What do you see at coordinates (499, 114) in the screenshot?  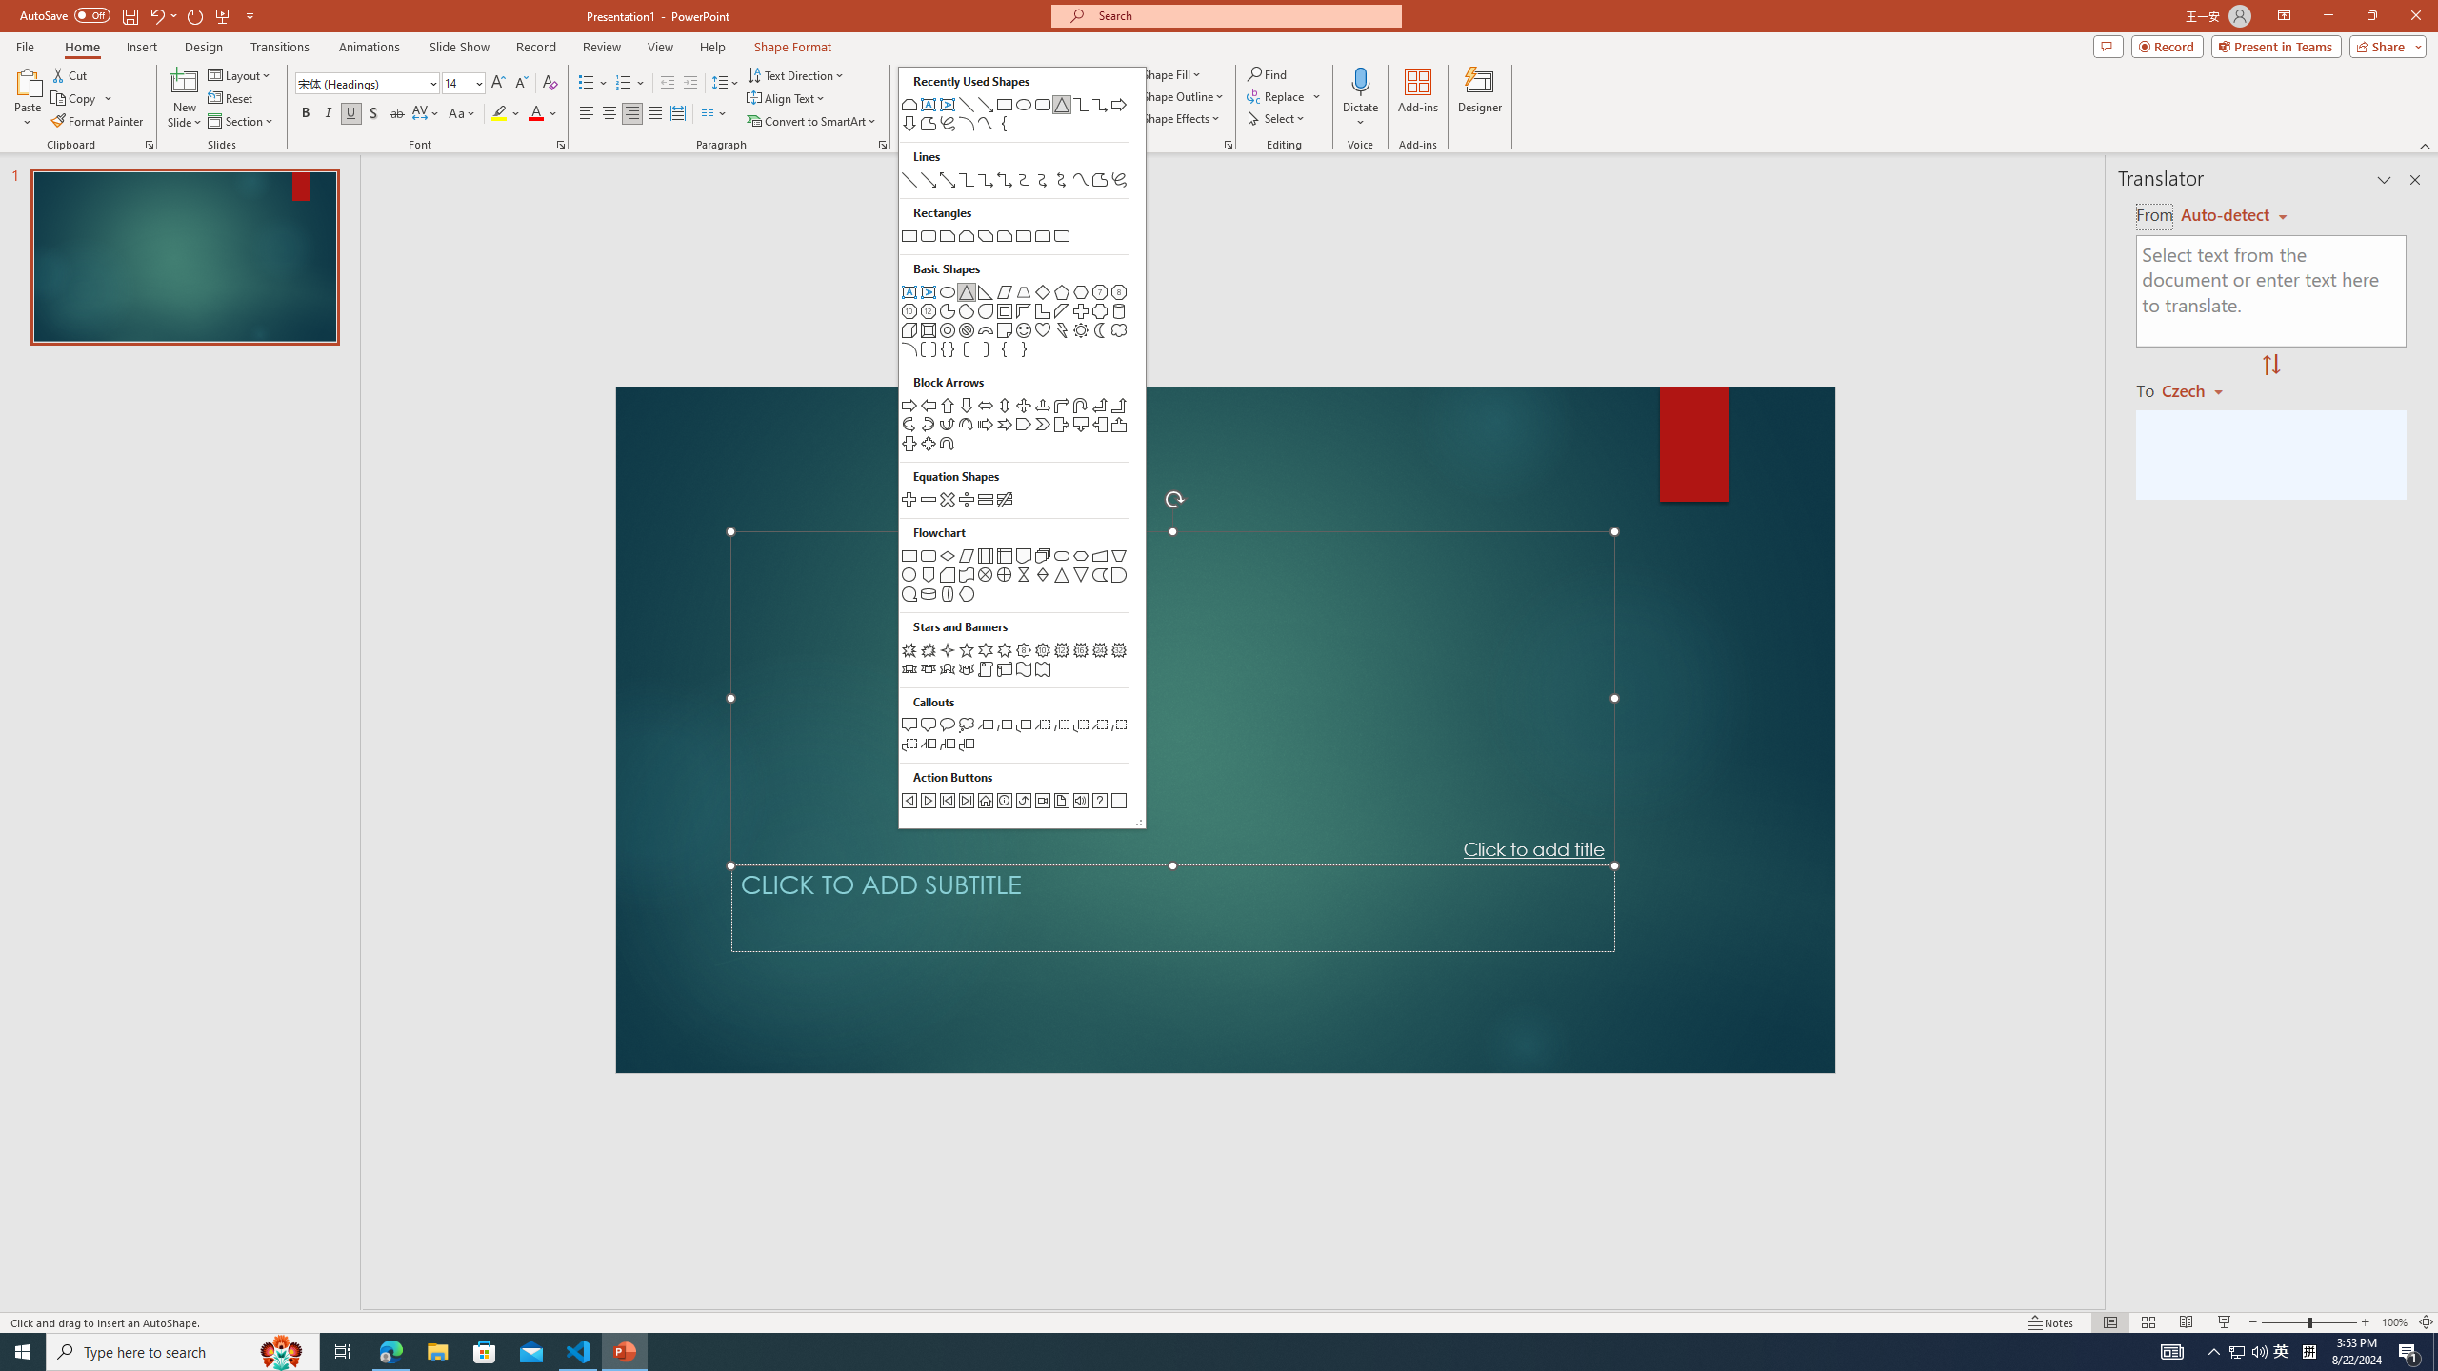 I see `Text Highlight Color Yellow` at bounding box center [499, 114].